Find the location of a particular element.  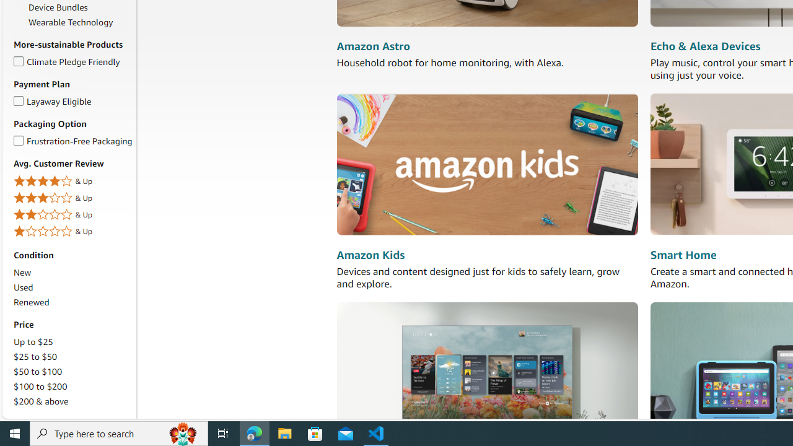

Smart Home is located at coordinates (683, 255).